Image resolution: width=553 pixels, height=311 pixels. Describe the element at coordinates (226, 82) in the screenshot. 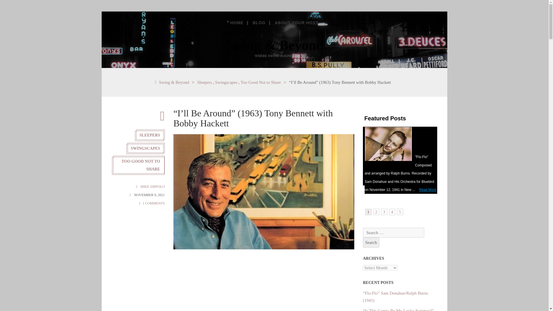

I see `Swingscapes` at that location.